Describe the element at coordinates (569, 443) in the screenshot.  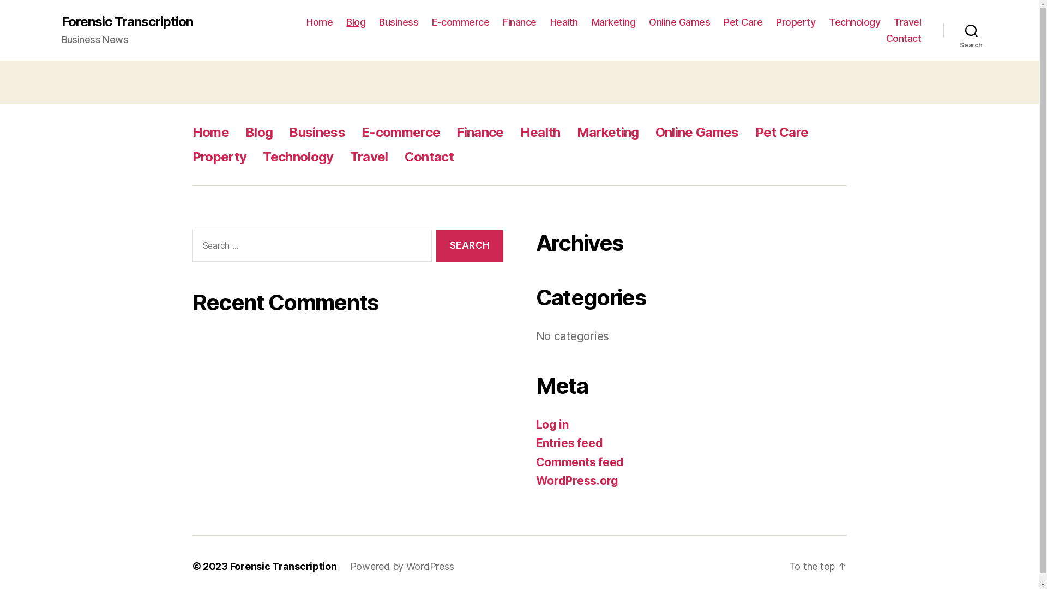
I see `Entries feed` at that location.